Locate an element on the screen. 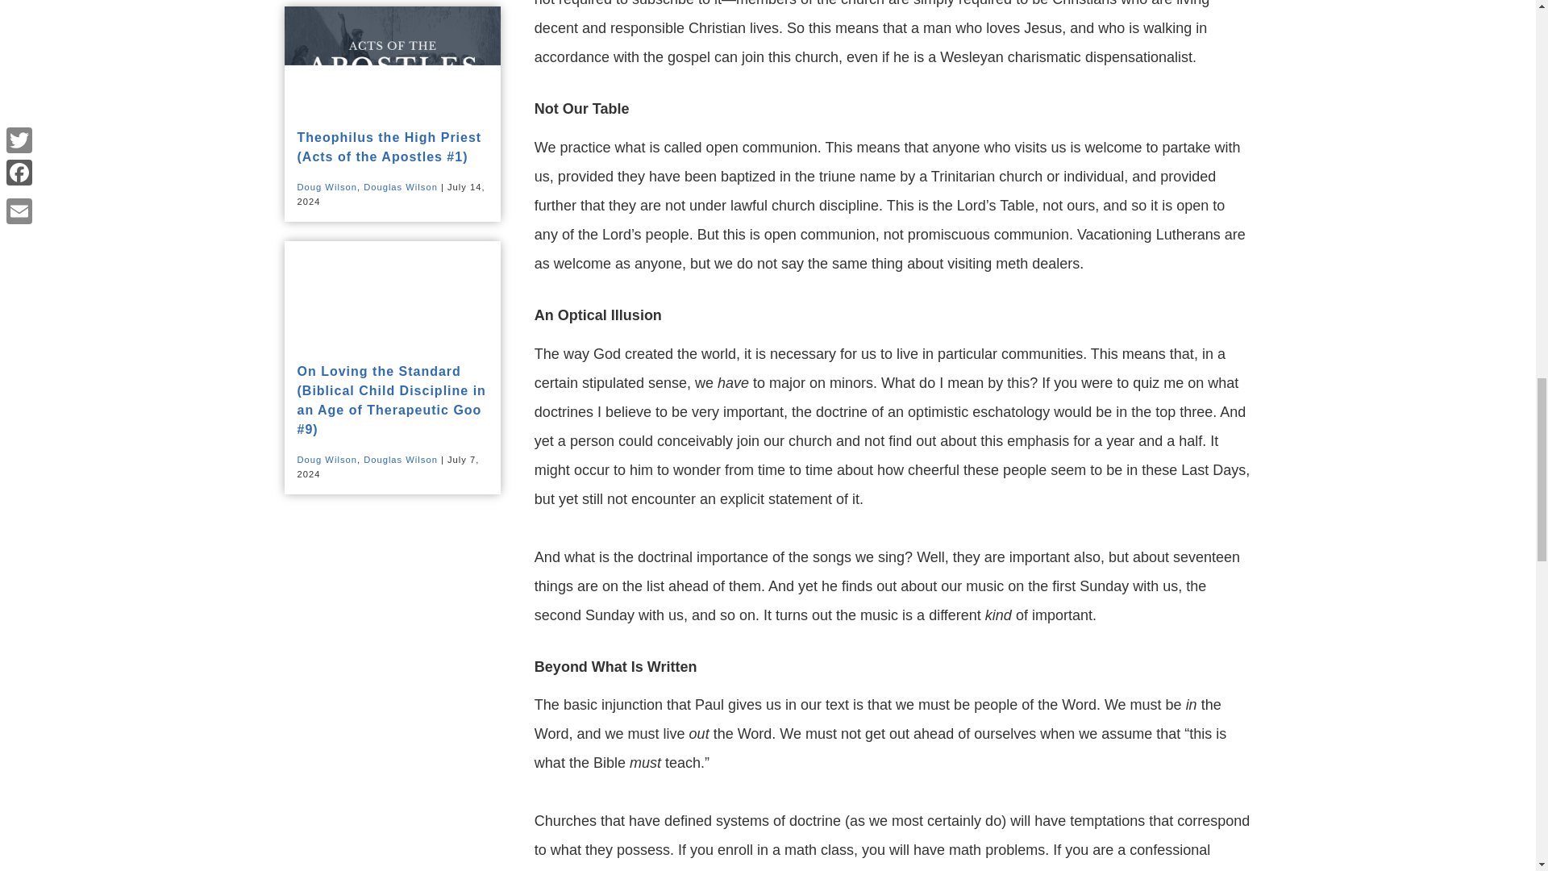  Douglas Wilson is located at coordinates (401, 186).